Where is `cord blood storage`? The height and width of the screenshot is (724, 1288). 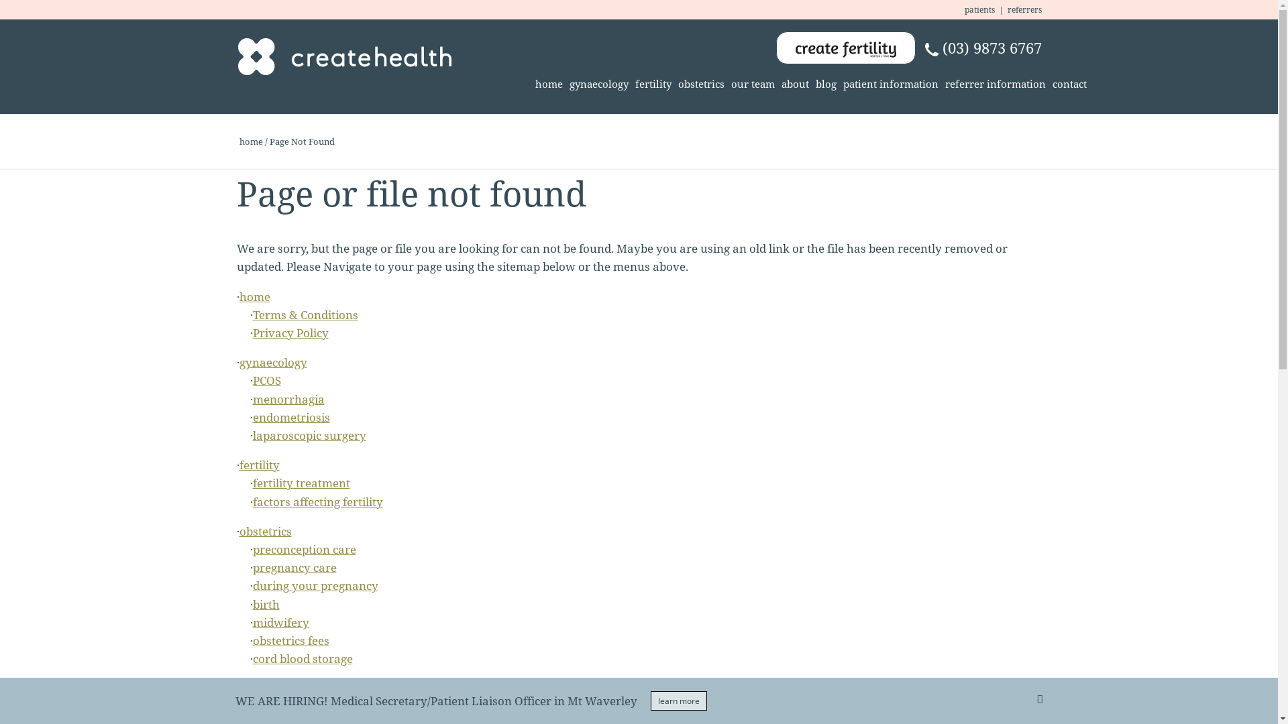 cord blood storage is located at coordinates (302, 658).